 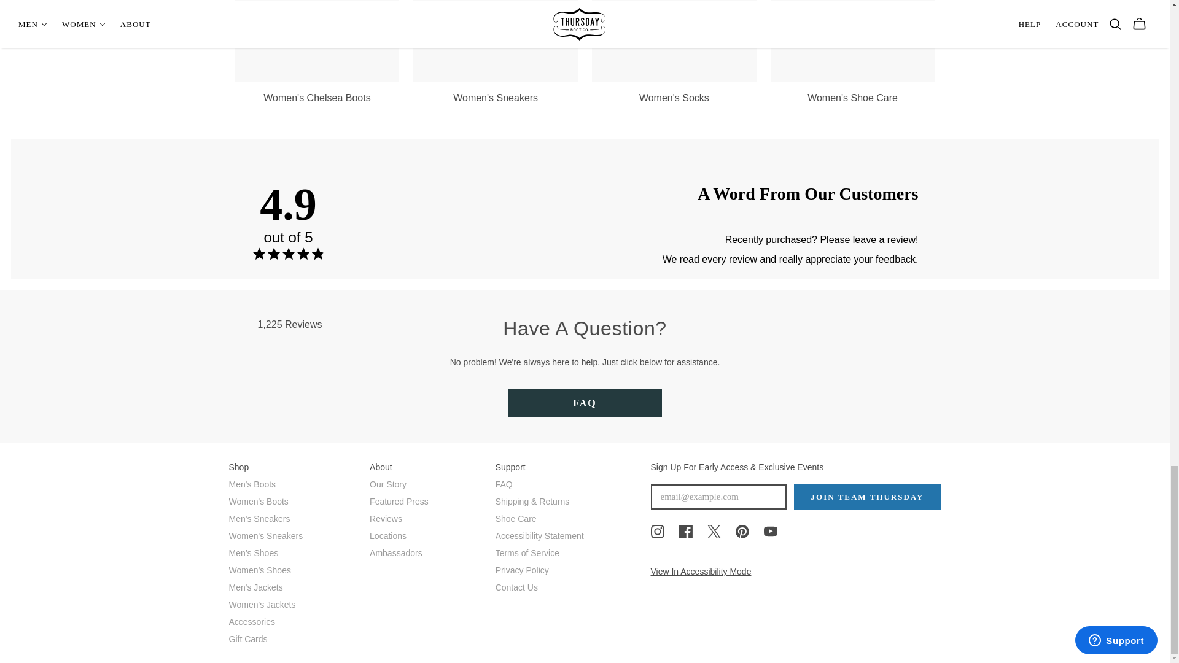 What do you see at coordinates (770, 532) in the screenshot?
I see `Youtube Icon` at bounding box center [770, 532].